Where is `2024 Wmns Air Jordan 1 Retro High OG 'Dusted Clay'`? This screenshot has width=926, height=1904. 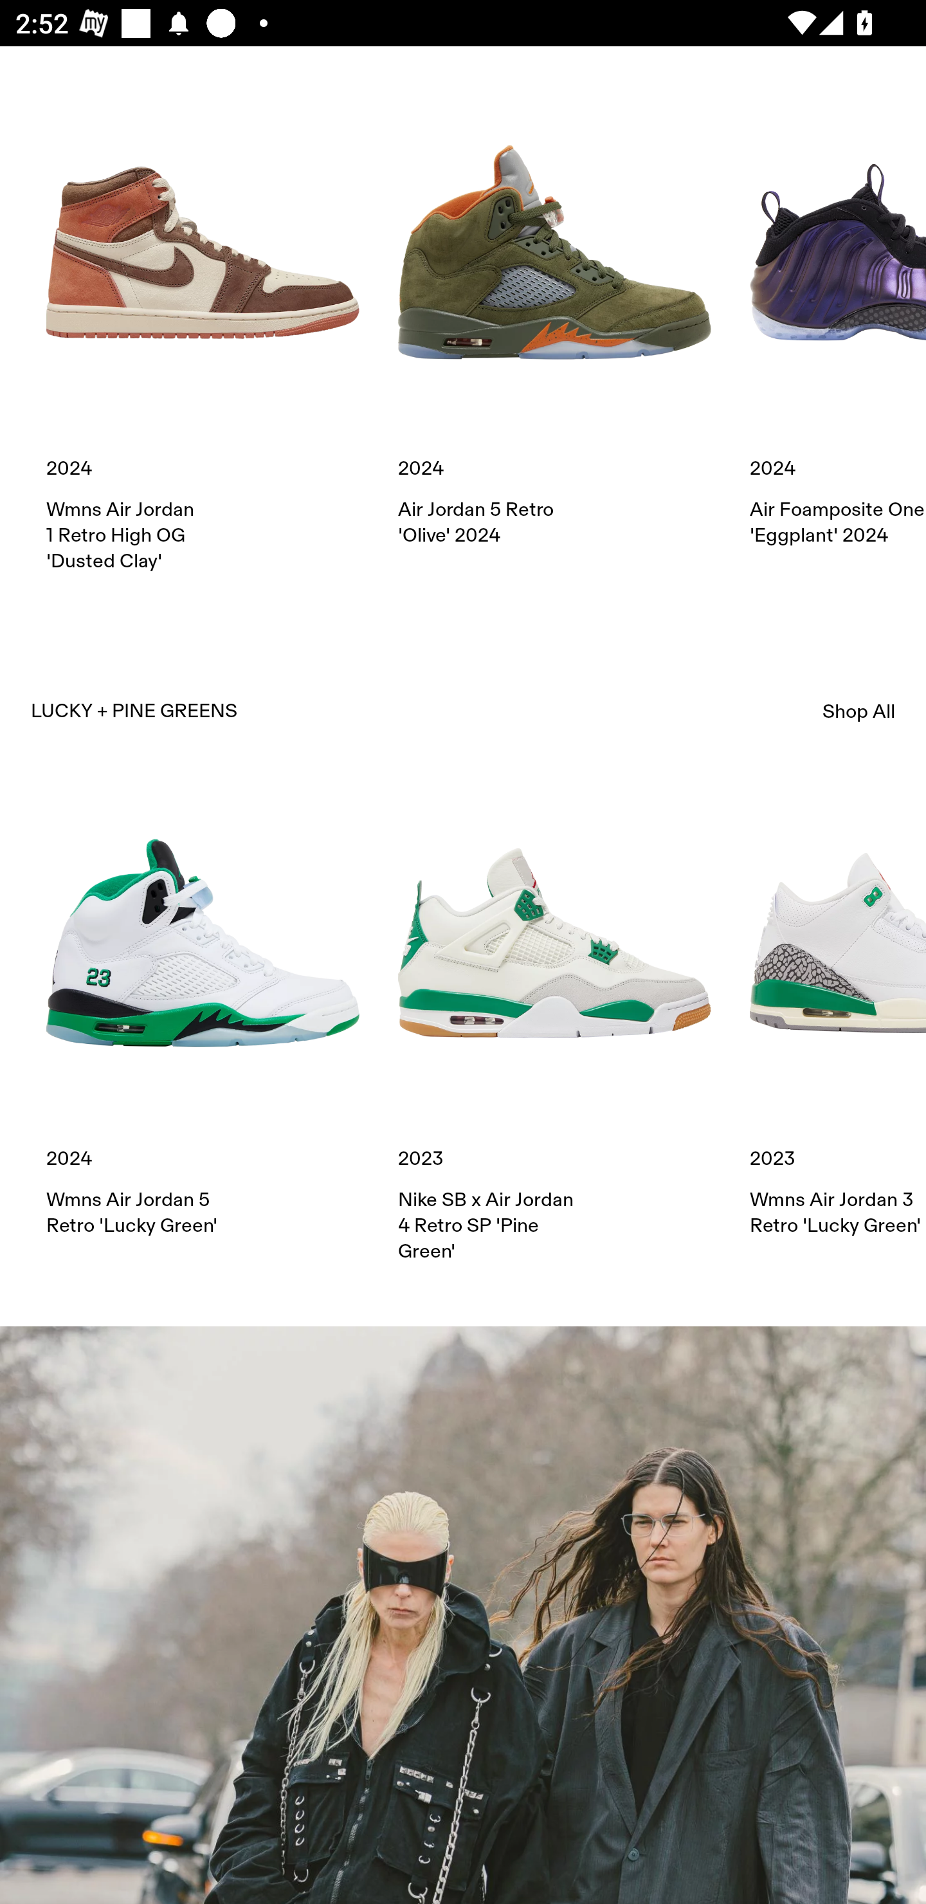 2024 Wmns Air Jordan 1 Retro High OG 'Dusted Clay' is located at coordinates (203, 334).